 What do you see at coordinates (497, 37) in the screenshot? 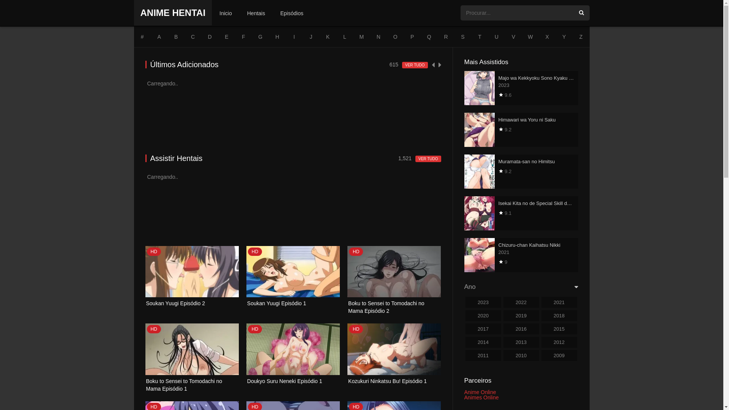
I see `U` at bounding box center [497, 37].